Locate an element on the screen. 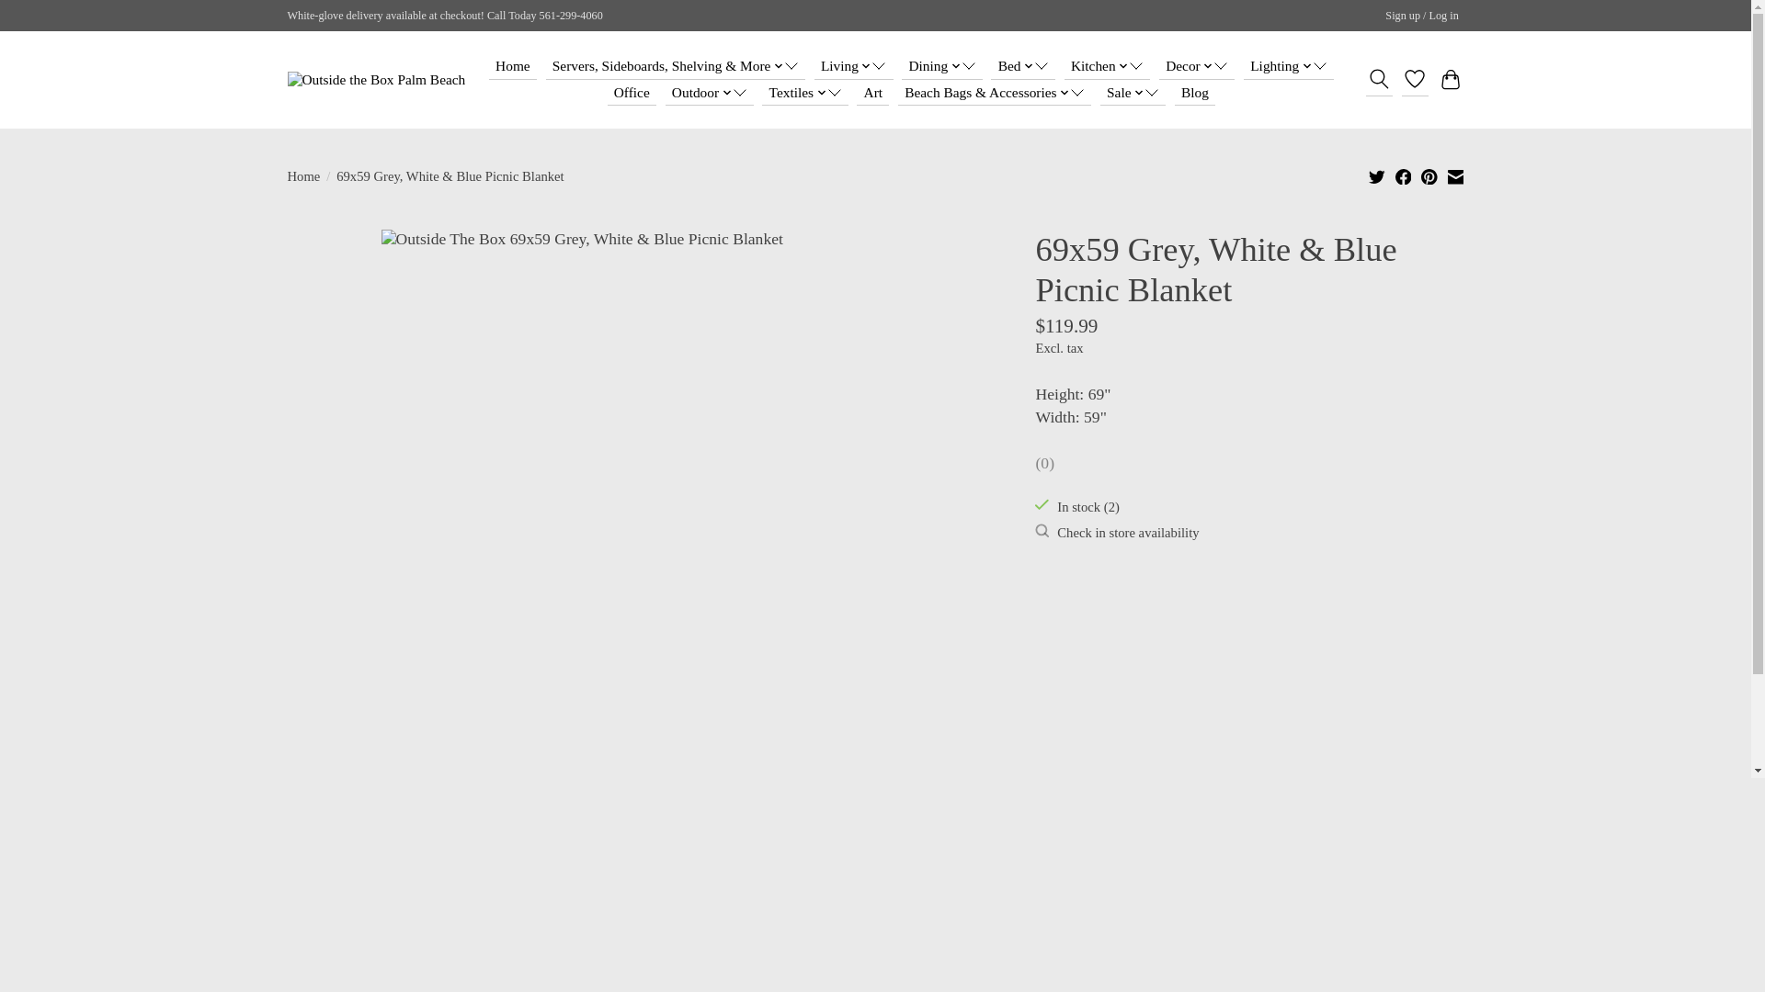  Home is located at coordinates (512, 66).